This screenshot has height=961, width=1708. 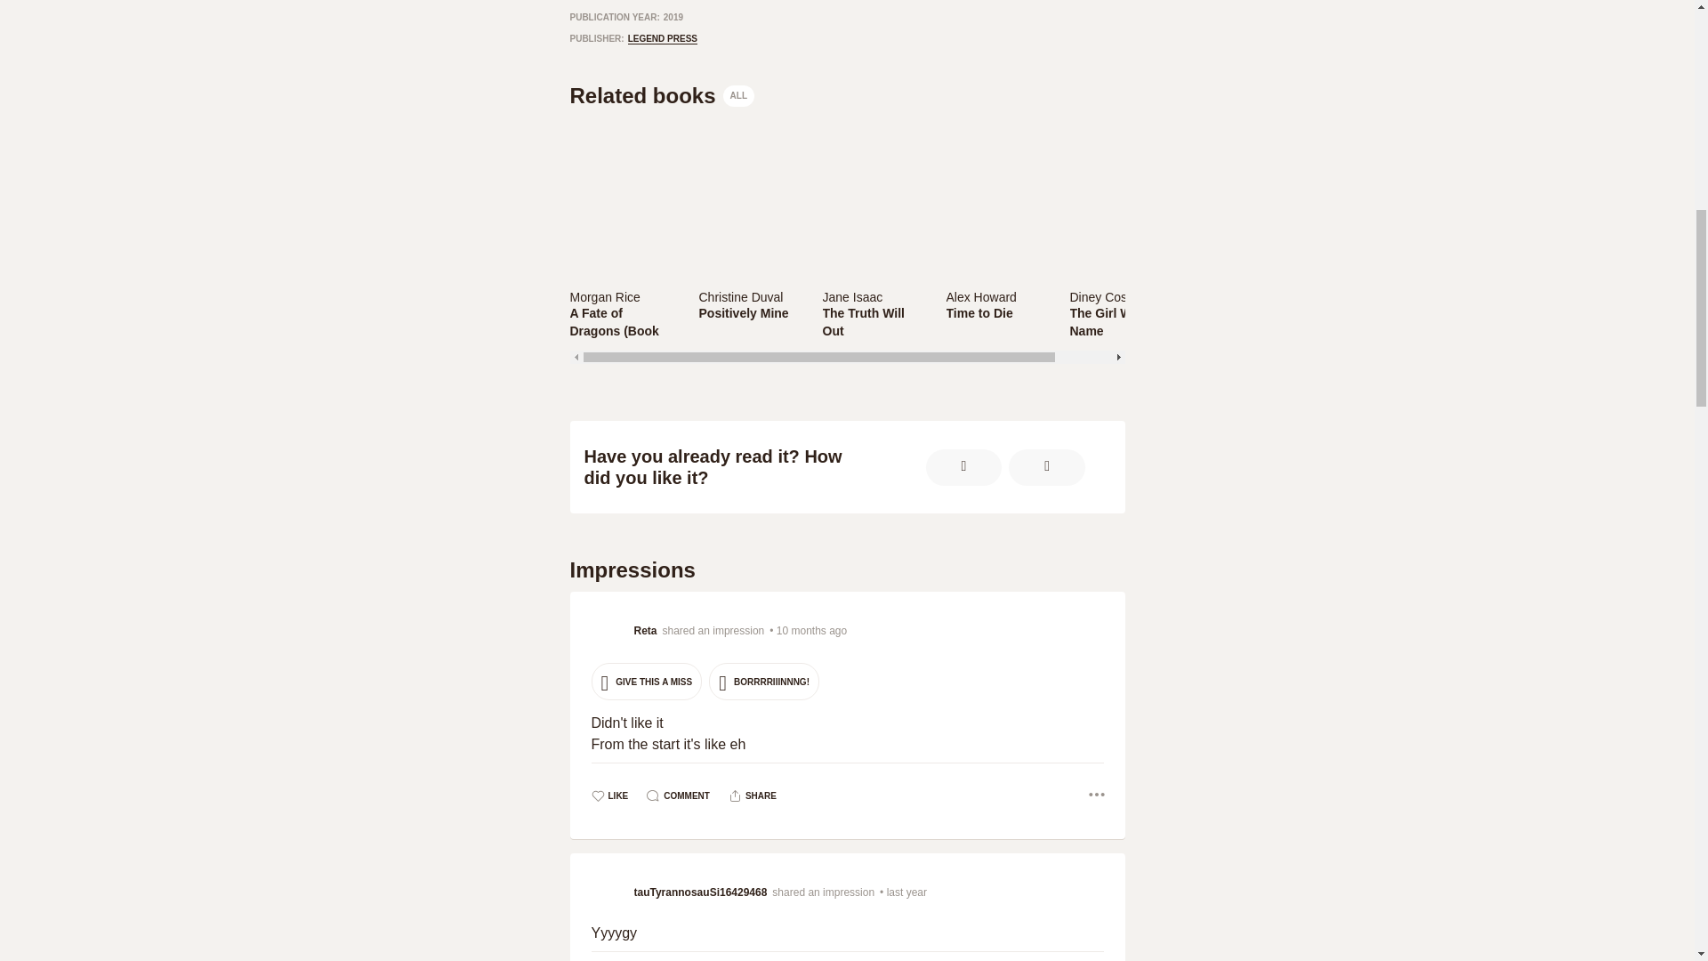 I want to click on Morgan Rice, so click(x=623, y=296).